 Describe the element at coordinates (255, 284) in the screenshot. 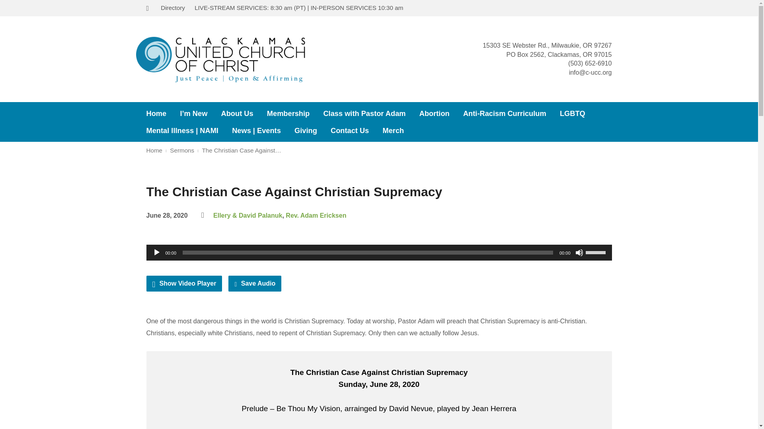

I see `Download Audio` at that location.